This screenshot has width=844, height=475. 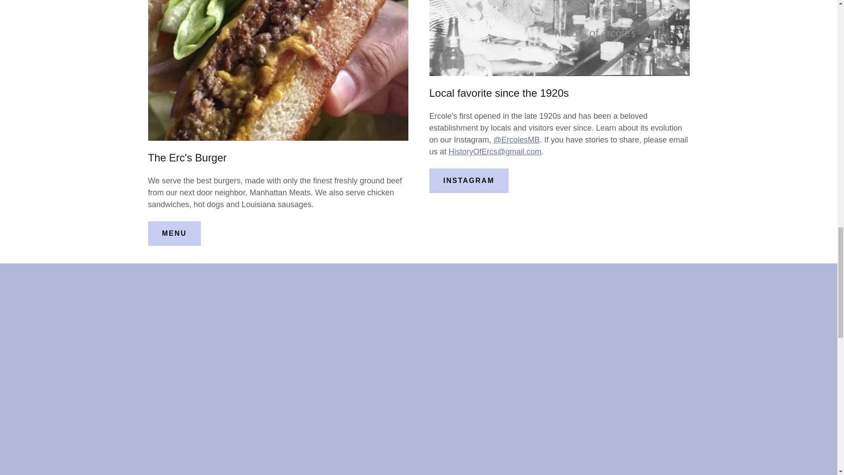 I want to click on INSTAGRAM, so click(x=468, y=180).